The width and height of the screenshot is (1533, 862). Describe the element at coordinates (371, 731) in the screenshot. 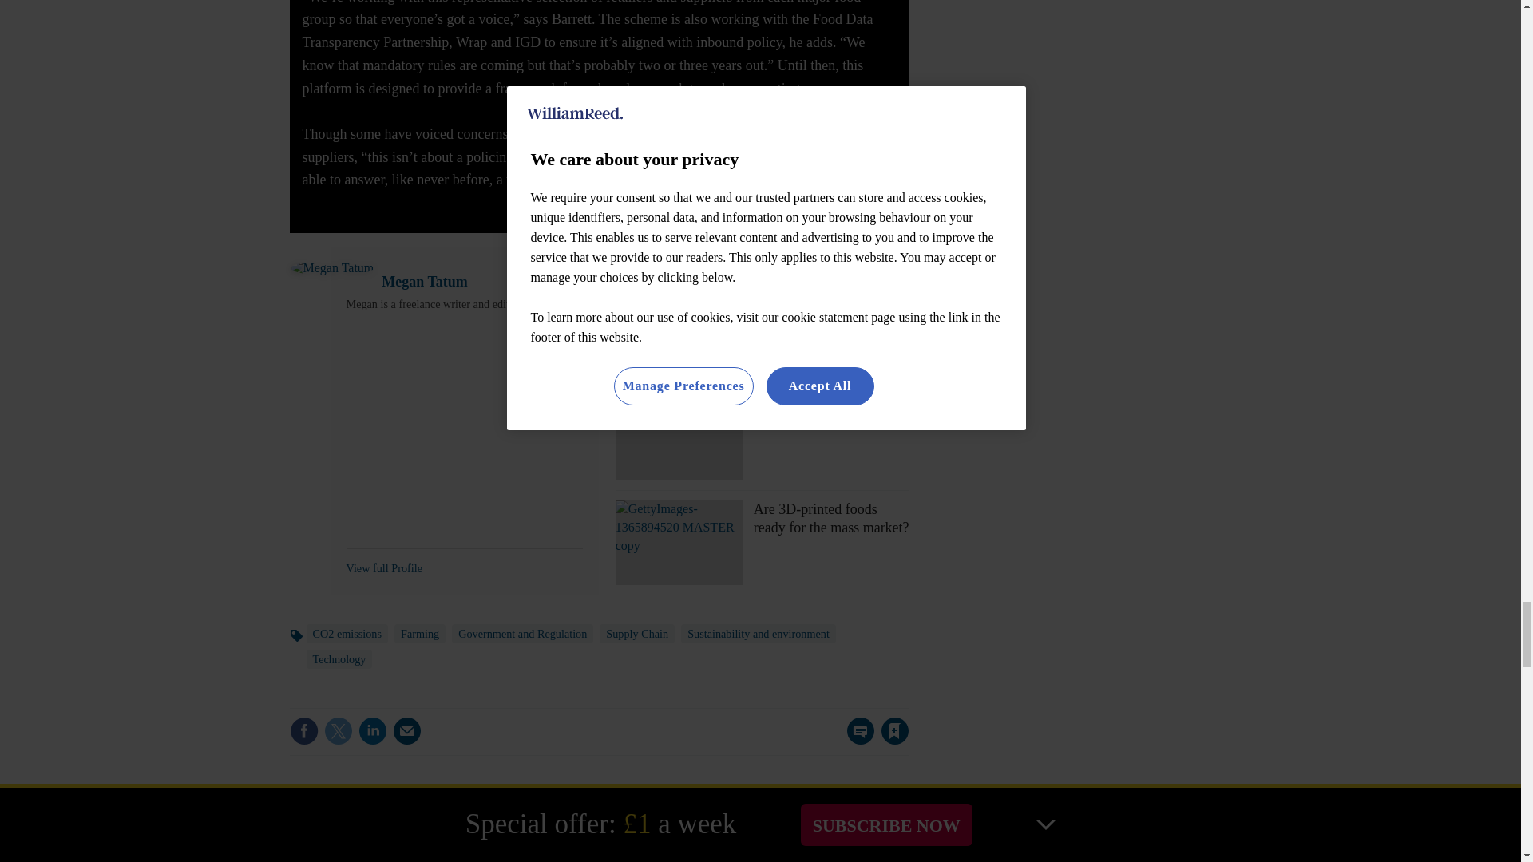

I see `Share this on Linked in` at that location.